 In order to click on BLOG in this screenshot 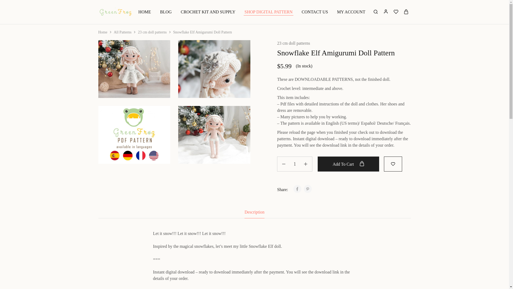, I will do `click(166, 12)`.